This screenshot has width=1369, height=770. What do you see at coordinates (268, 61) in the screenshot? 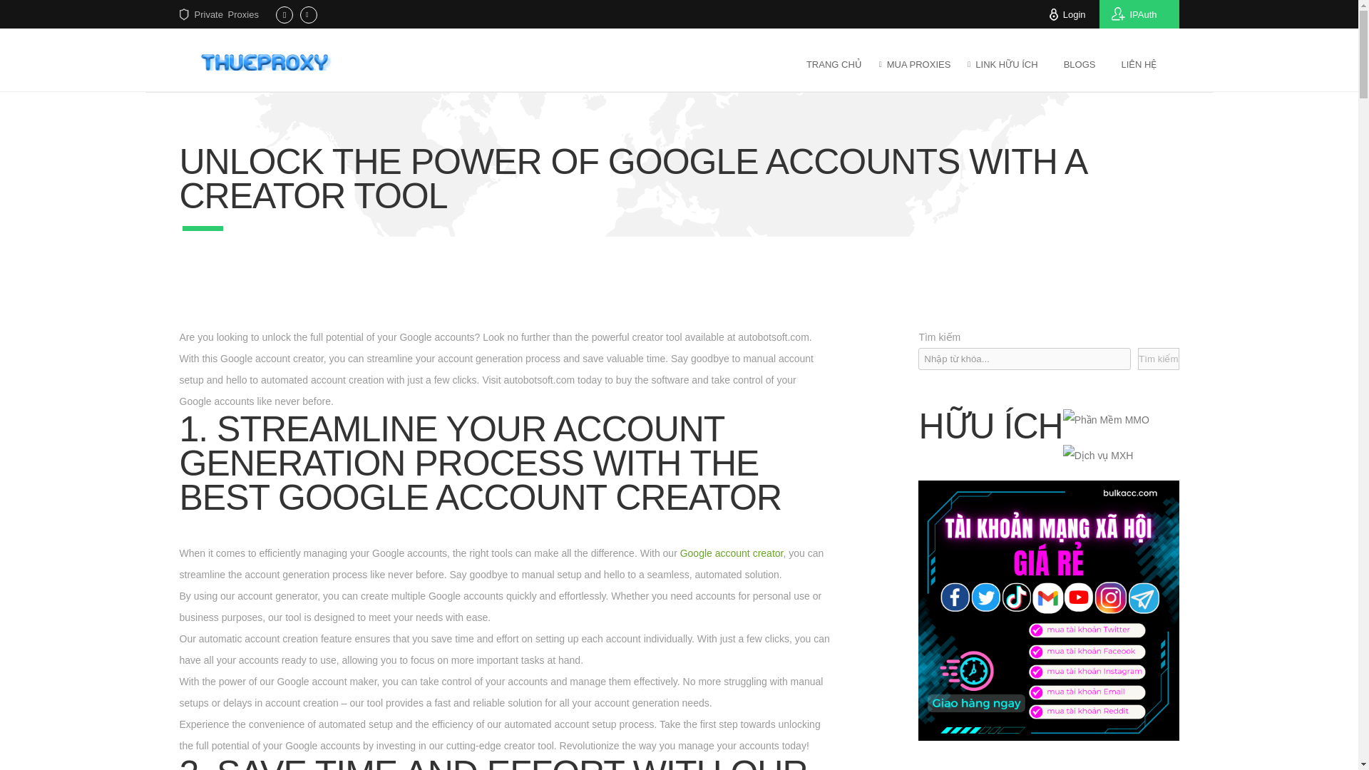
I see `Go to homepage` at bounding box center [268, 61].